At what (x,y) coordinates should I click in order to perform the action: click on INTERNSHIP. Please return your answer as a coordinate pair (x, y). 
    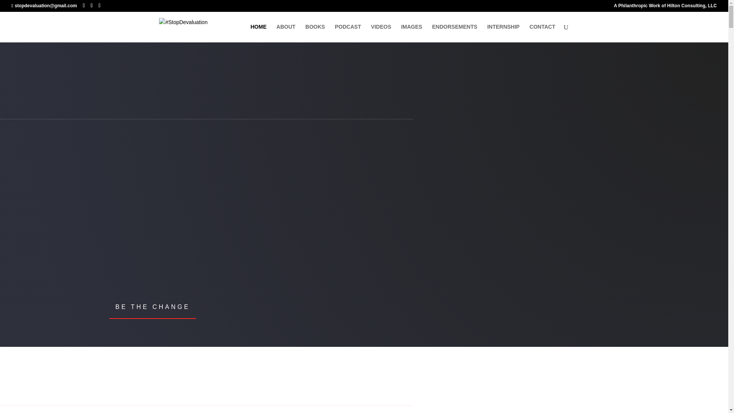
    Looking at the image, I should click on (503, 33).